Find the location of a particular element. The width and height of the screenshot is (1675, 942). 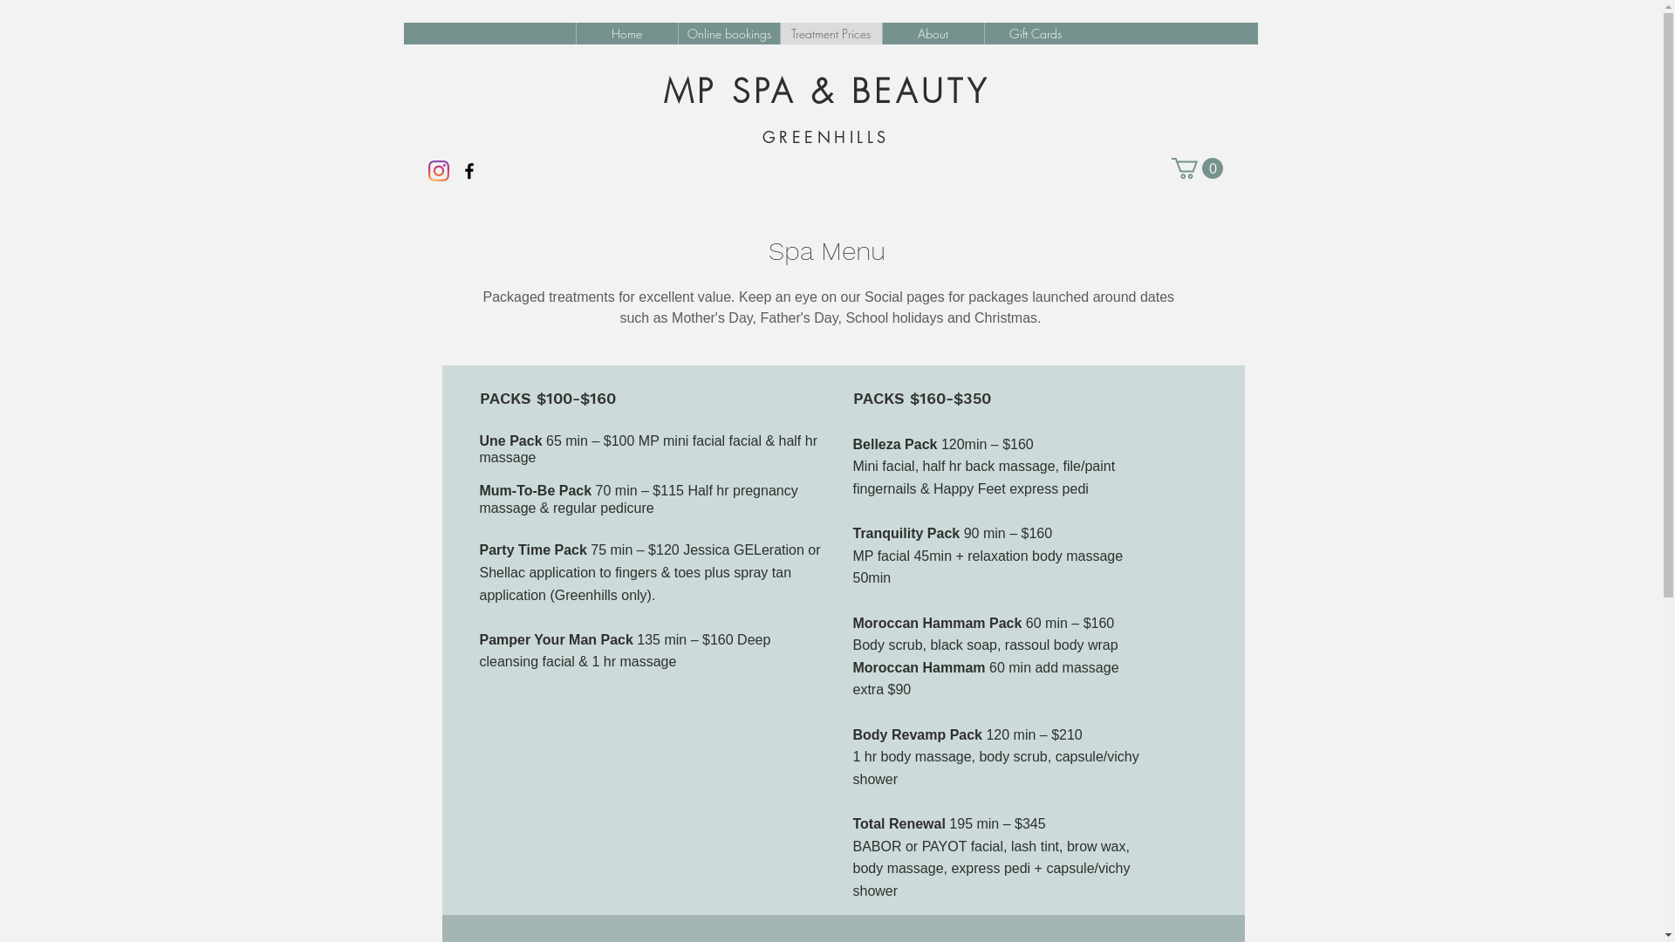

GREENHILLS is located at coordinates (826, 137).